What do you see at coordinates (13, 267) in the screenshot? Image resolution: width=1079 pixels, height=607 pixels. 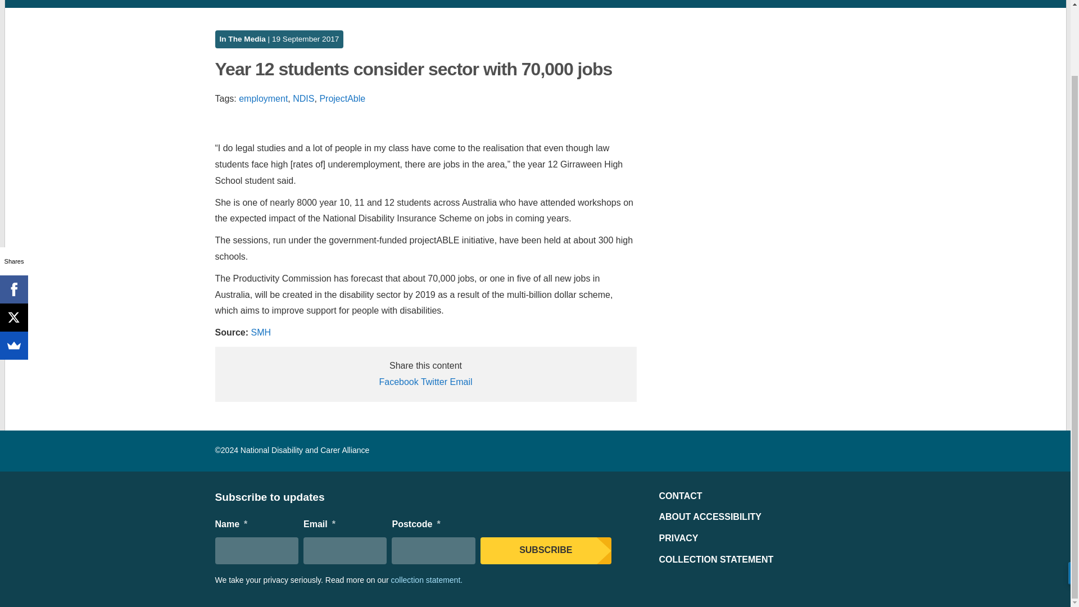 I see `SumoMe` at bounding box center [13, 267].